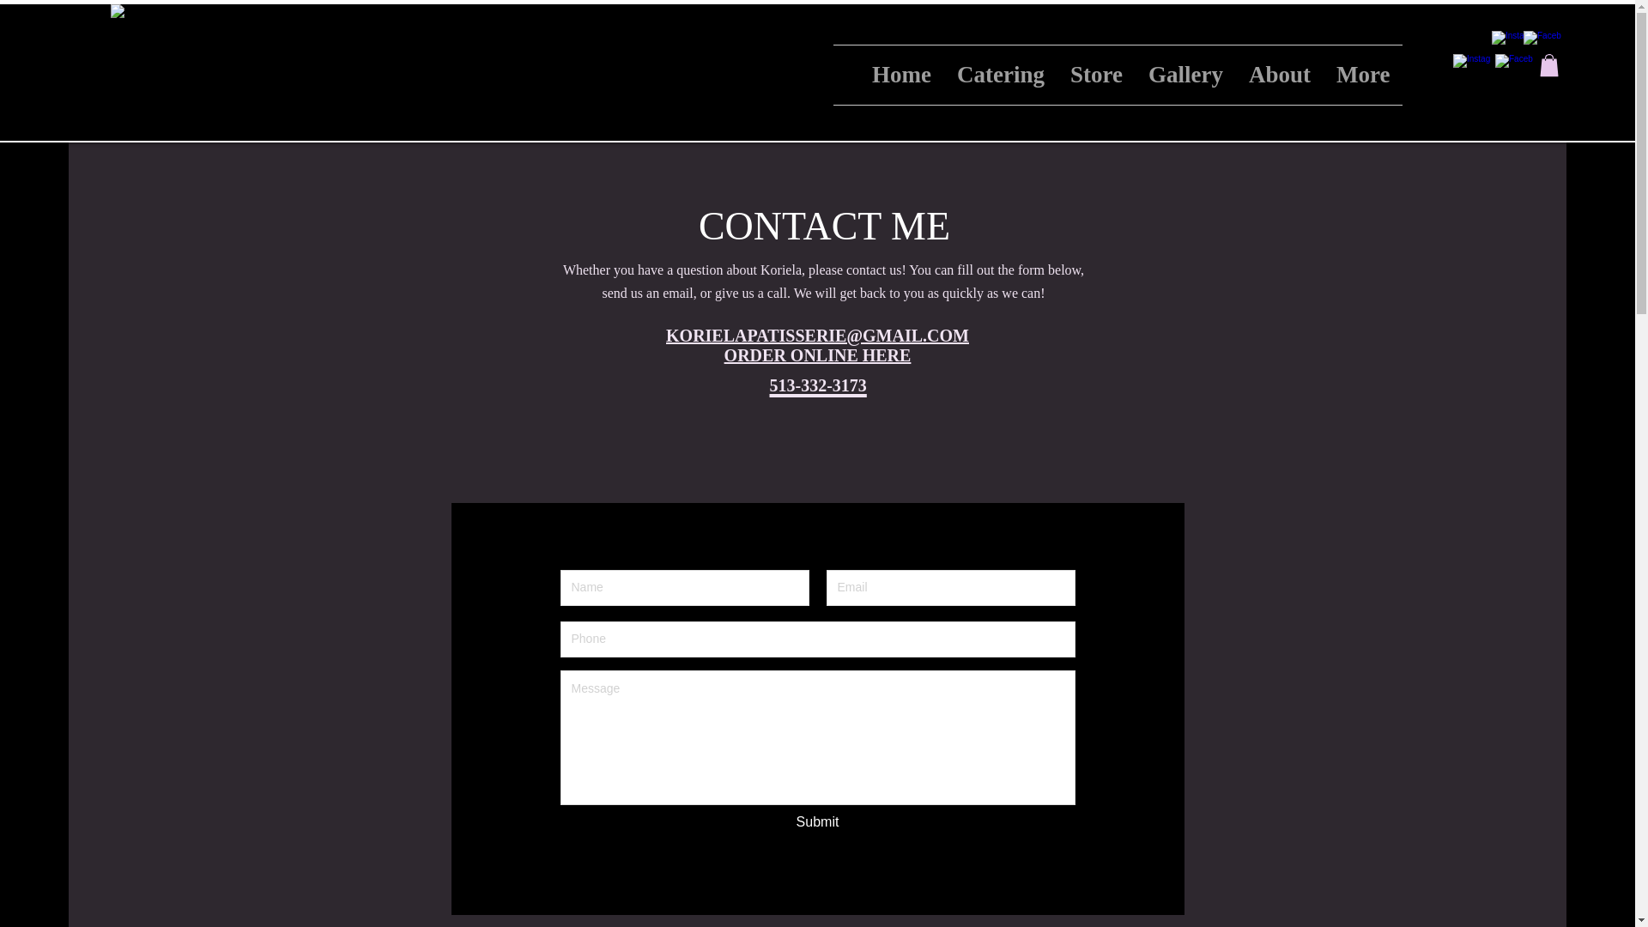 Image resolution: width=1648 pixels, height=927 pixels. I want to click on 513-332-3173, so click(817, 377).